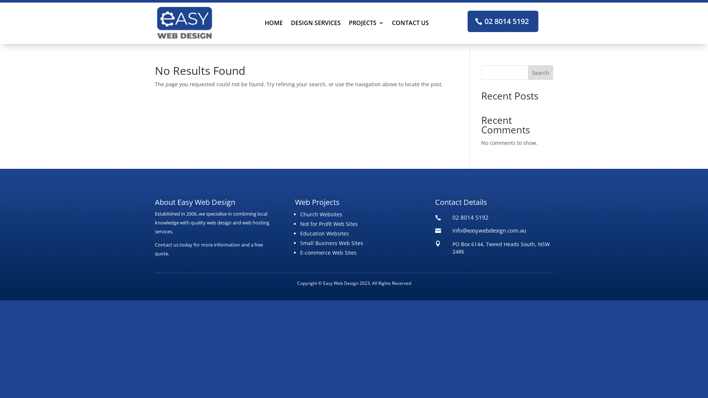 The height and width of the screenshot is (398, 708). What do you see at coordinates (332, 243) in the screenshot?
I see `Small Business Web Sites` at bounding box center [332, 243].